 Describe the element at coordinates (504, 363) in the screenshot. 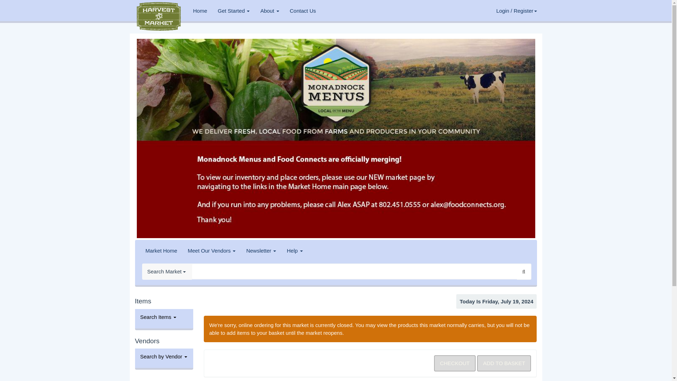

I see `ADD TO BASKET` at that location.